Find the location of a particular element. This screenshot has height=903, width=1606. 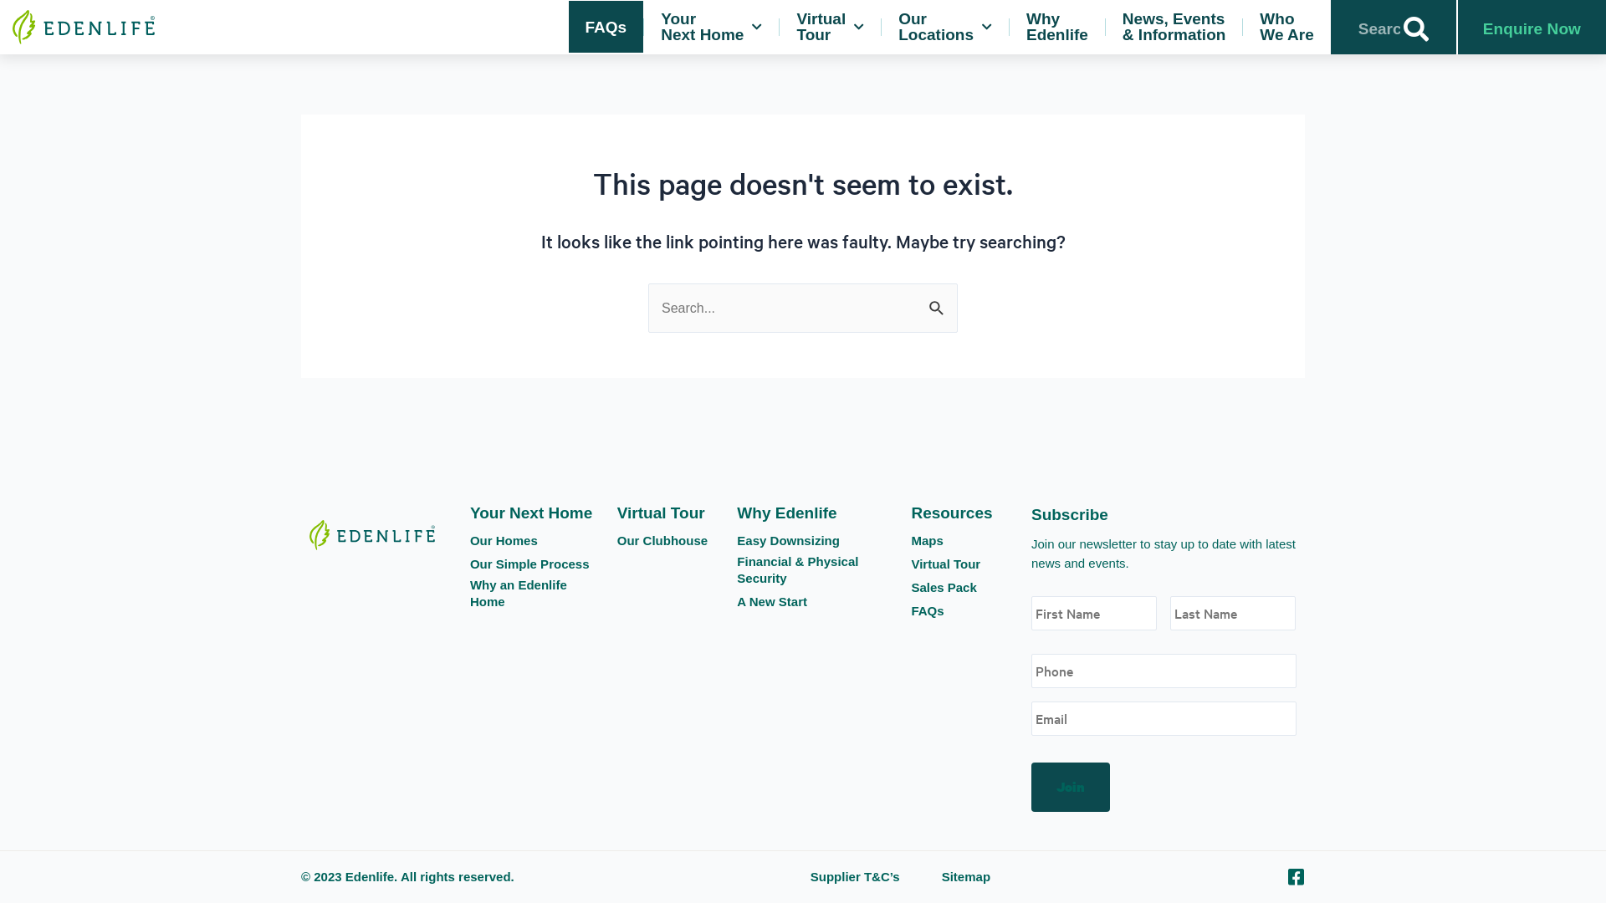

FAQs is located at coordinates (927, 611).